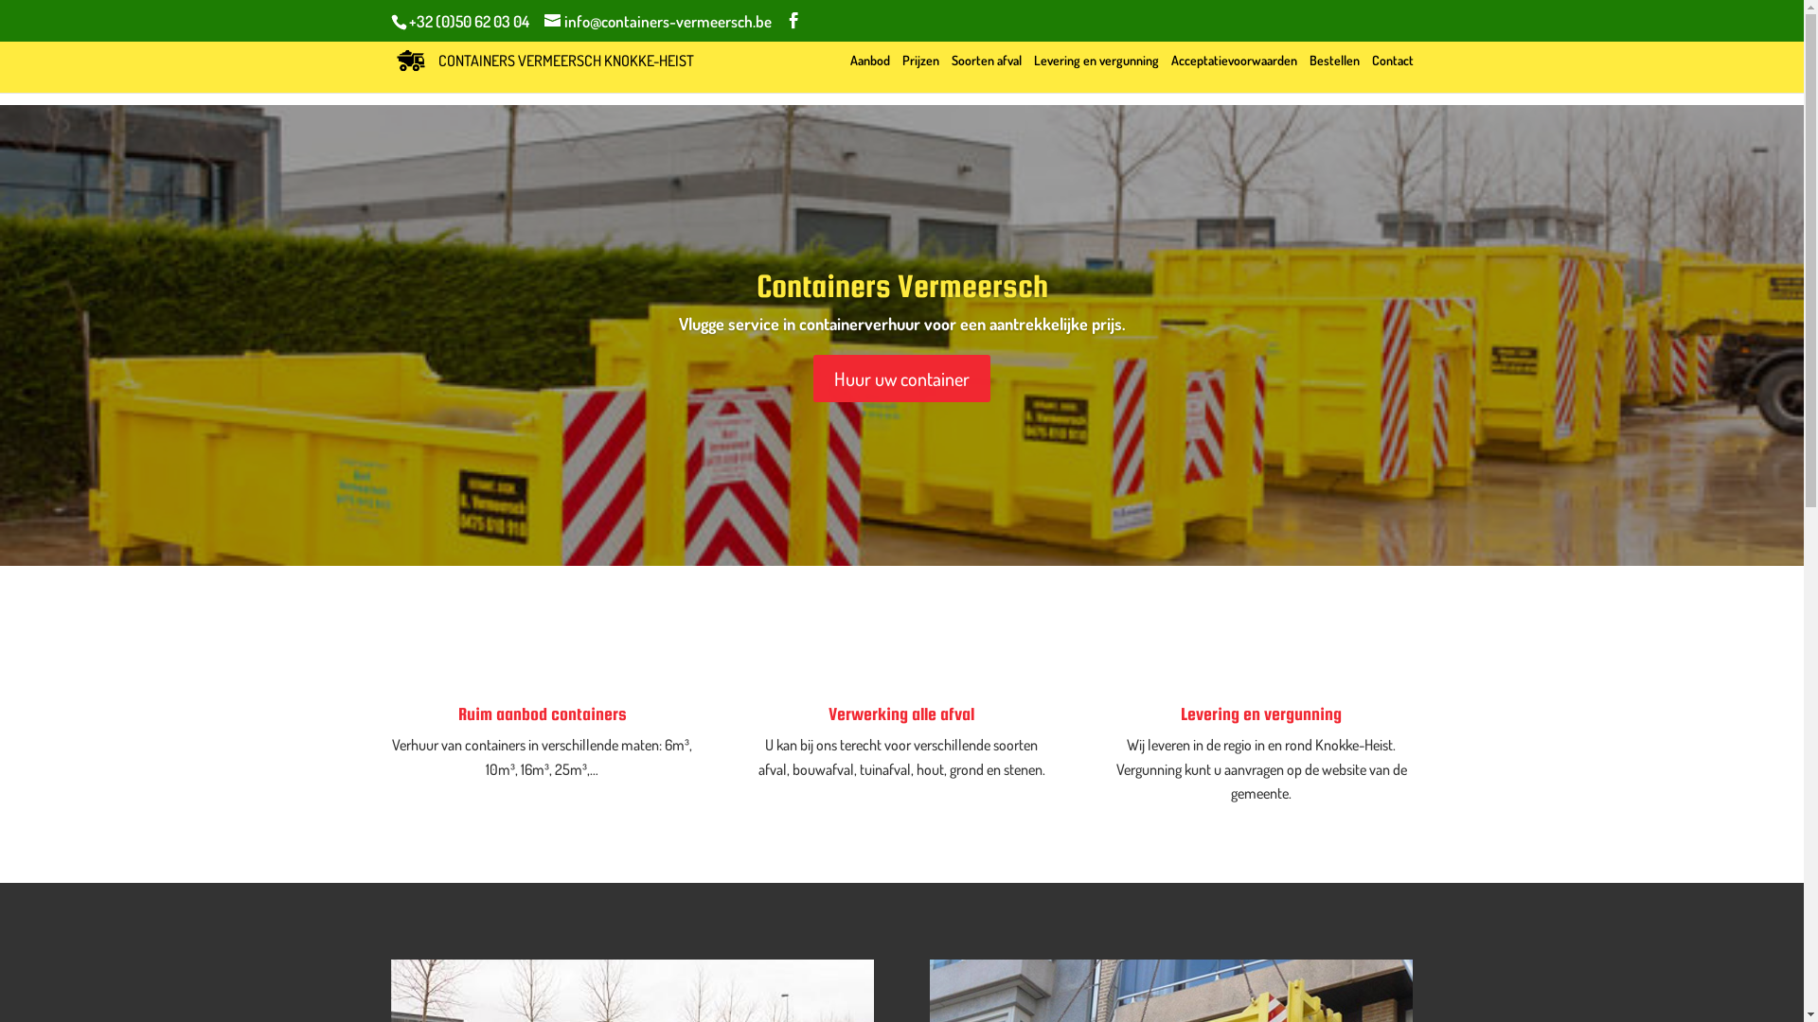 This screenshot has width=1818, height=1022. What do you see at coordinates (543, 714) in the screenshot?
I see `Ruim aanbod containers` at bounding box center [543, 714].